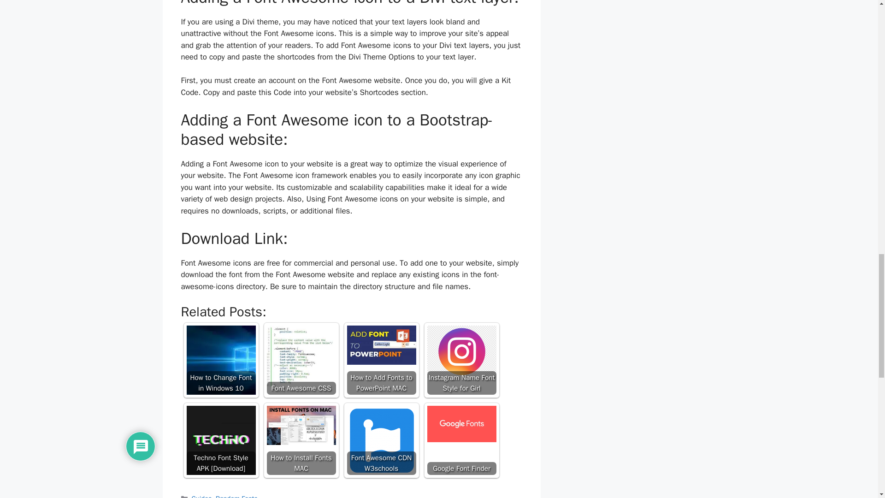 This screenshot has height=498, width=885. I want to click on Font Awesome CSS, so click(301, 360).